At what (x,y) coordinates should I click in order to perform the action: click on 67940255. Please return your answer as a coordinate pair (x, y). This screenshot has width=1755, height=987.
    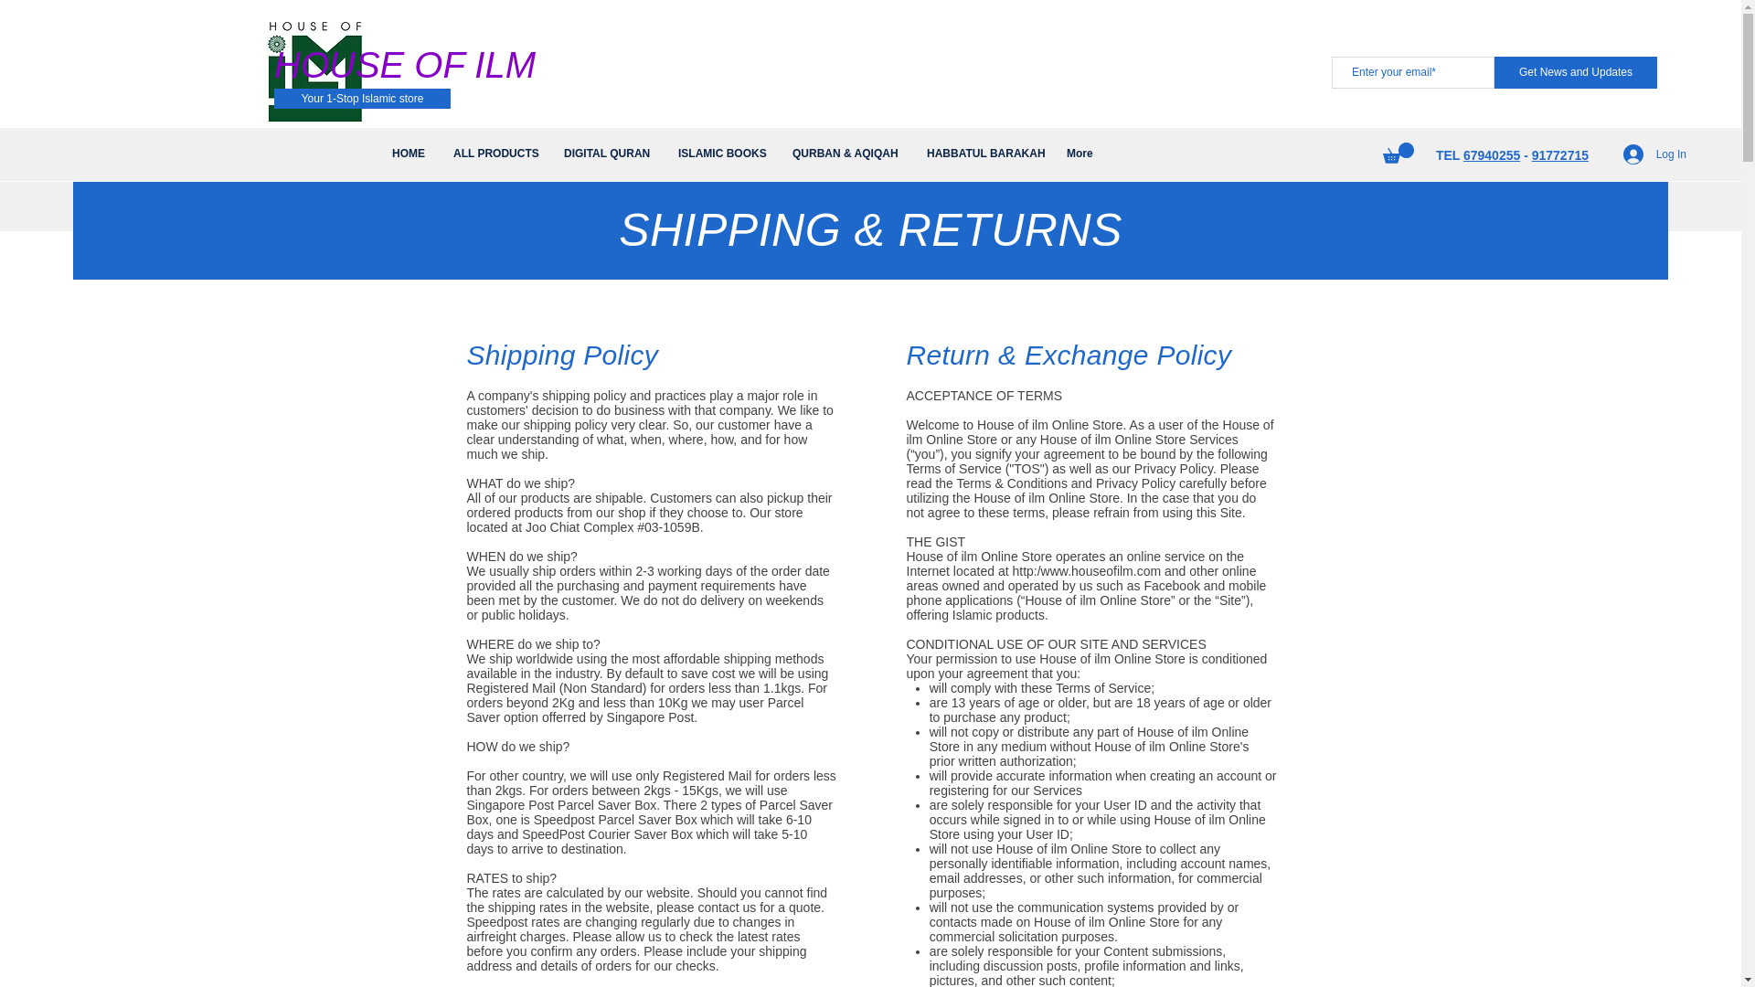
    Looking at the image, I should click on (1492, 155).